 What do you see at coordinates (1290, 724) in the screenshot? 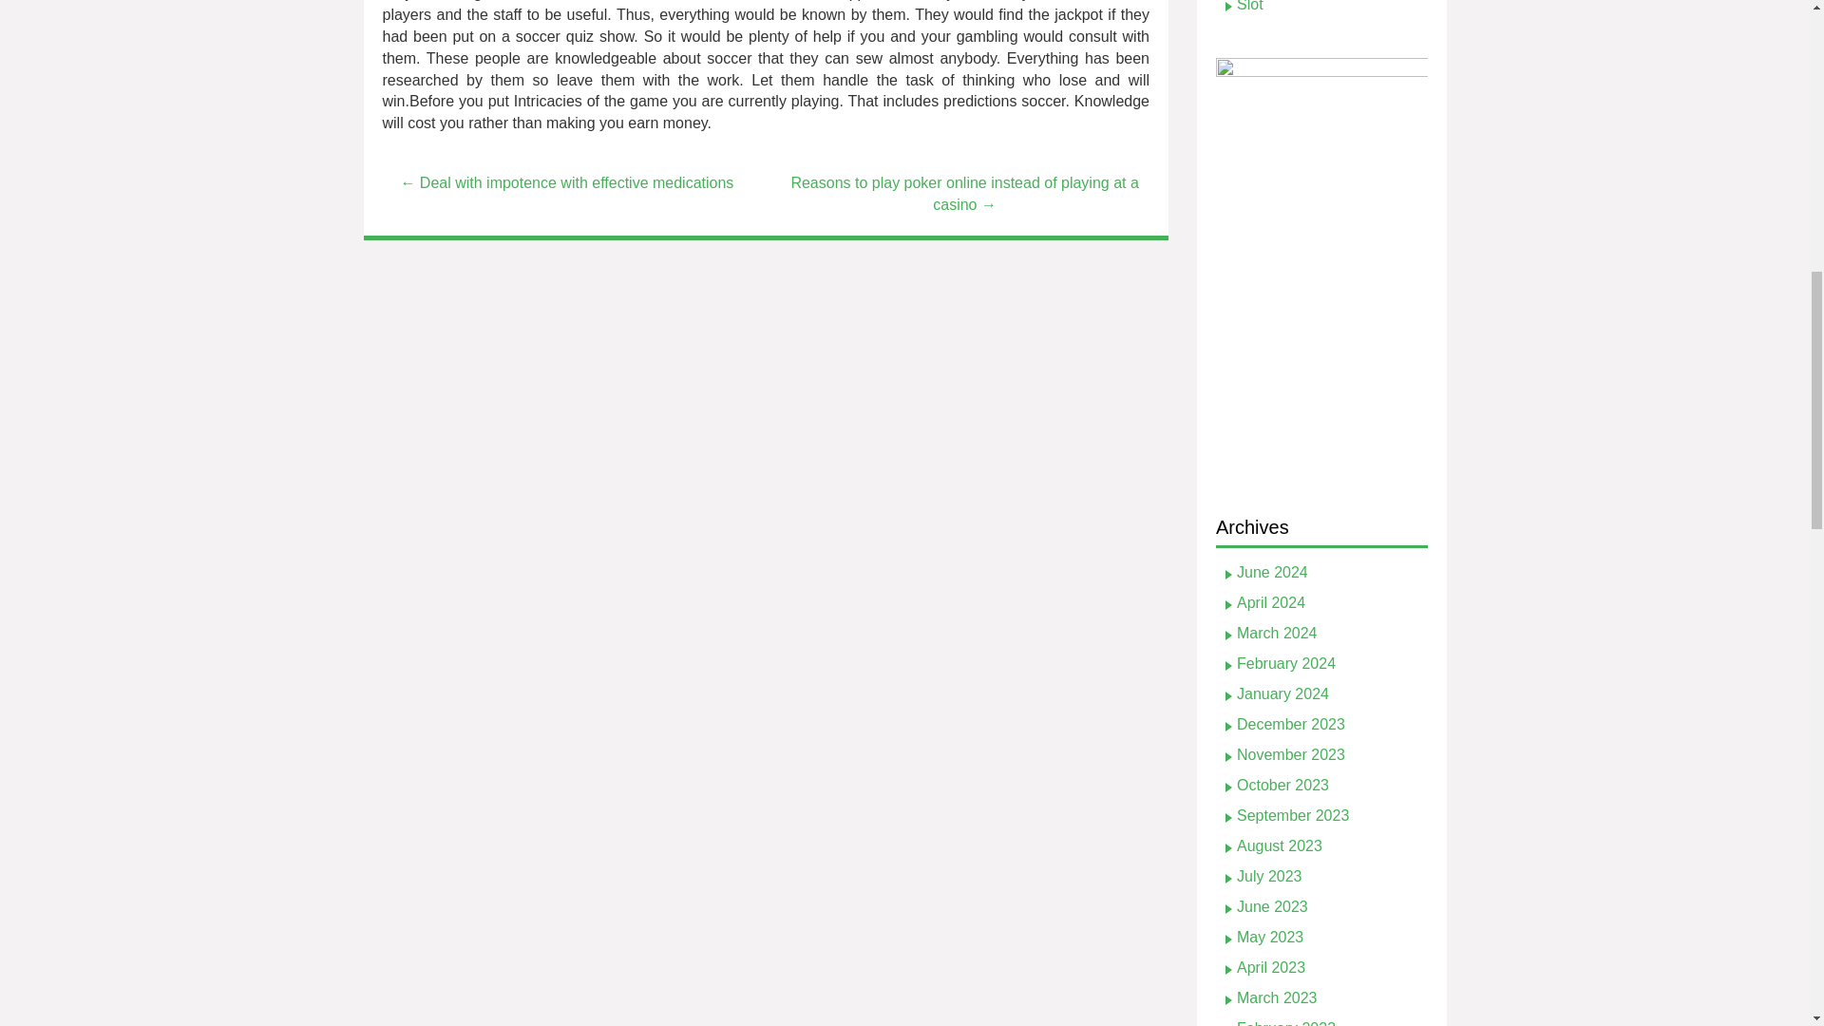
I see `December 2023` at bounding box center [1290, 724].